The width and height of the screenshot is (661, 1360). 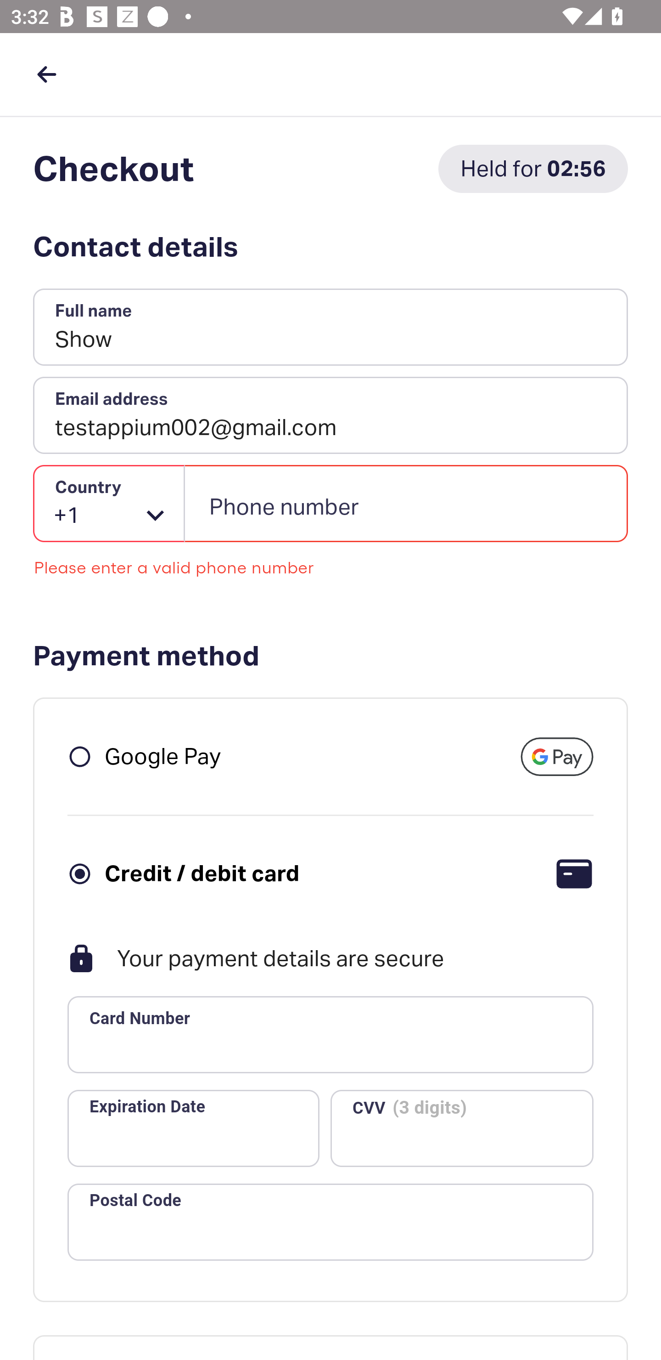 I want to click on back button, so click(x=46, y=74).